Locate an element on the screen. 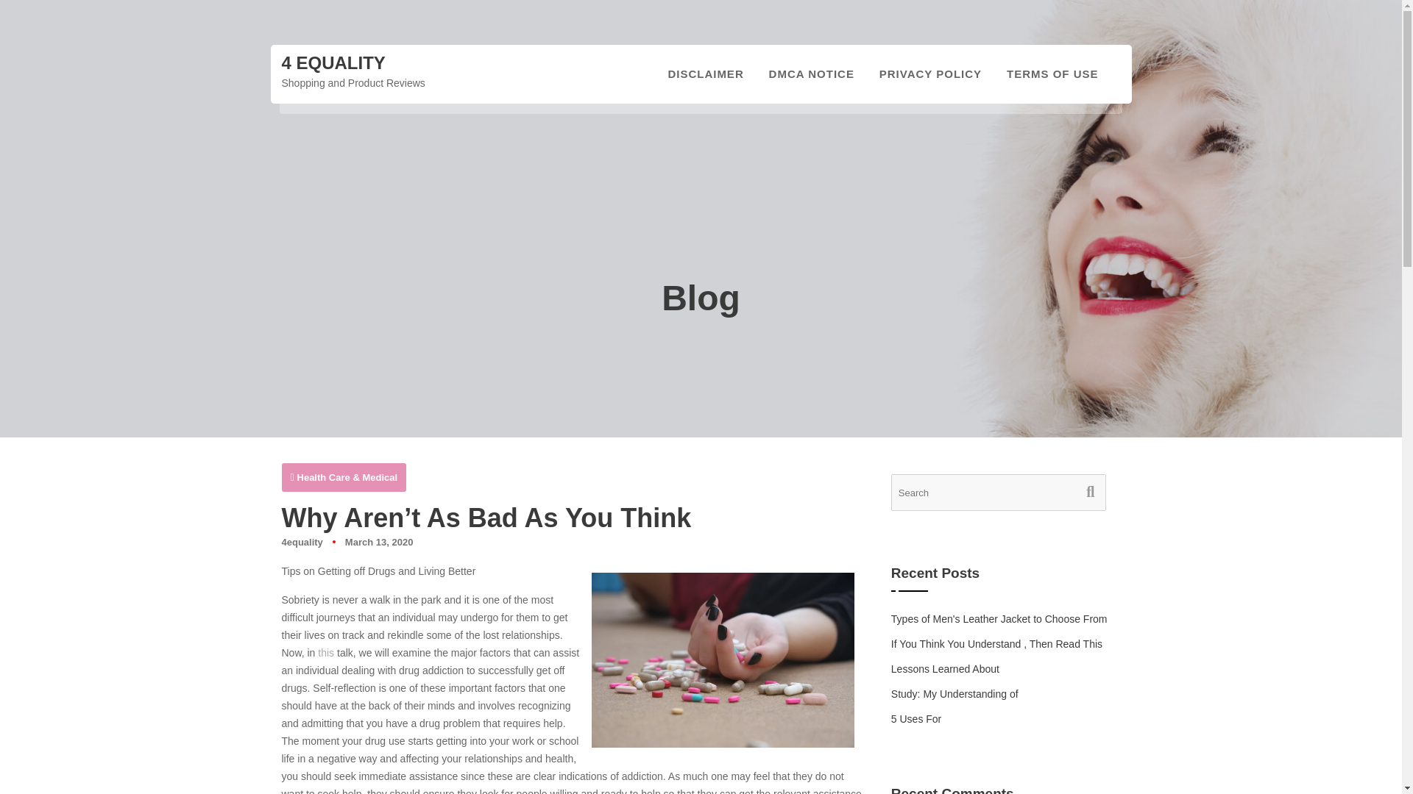 The width and height of the screenshot is (1413, 794). 4 Equality is located at coordinates (333, 63).